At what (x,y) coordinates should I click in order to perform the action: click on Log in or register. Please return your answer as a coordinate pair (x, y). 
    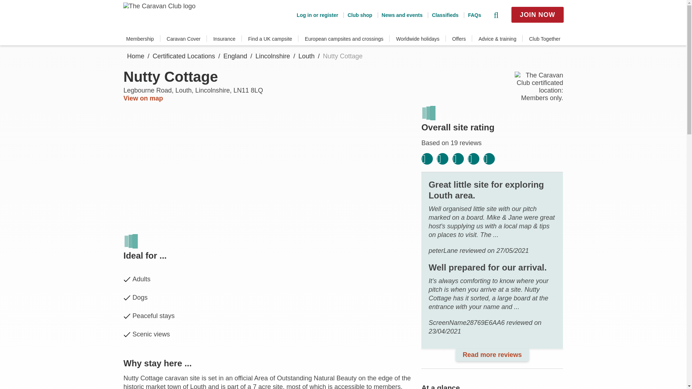
    Looking at the image, I should click on (317, 15).